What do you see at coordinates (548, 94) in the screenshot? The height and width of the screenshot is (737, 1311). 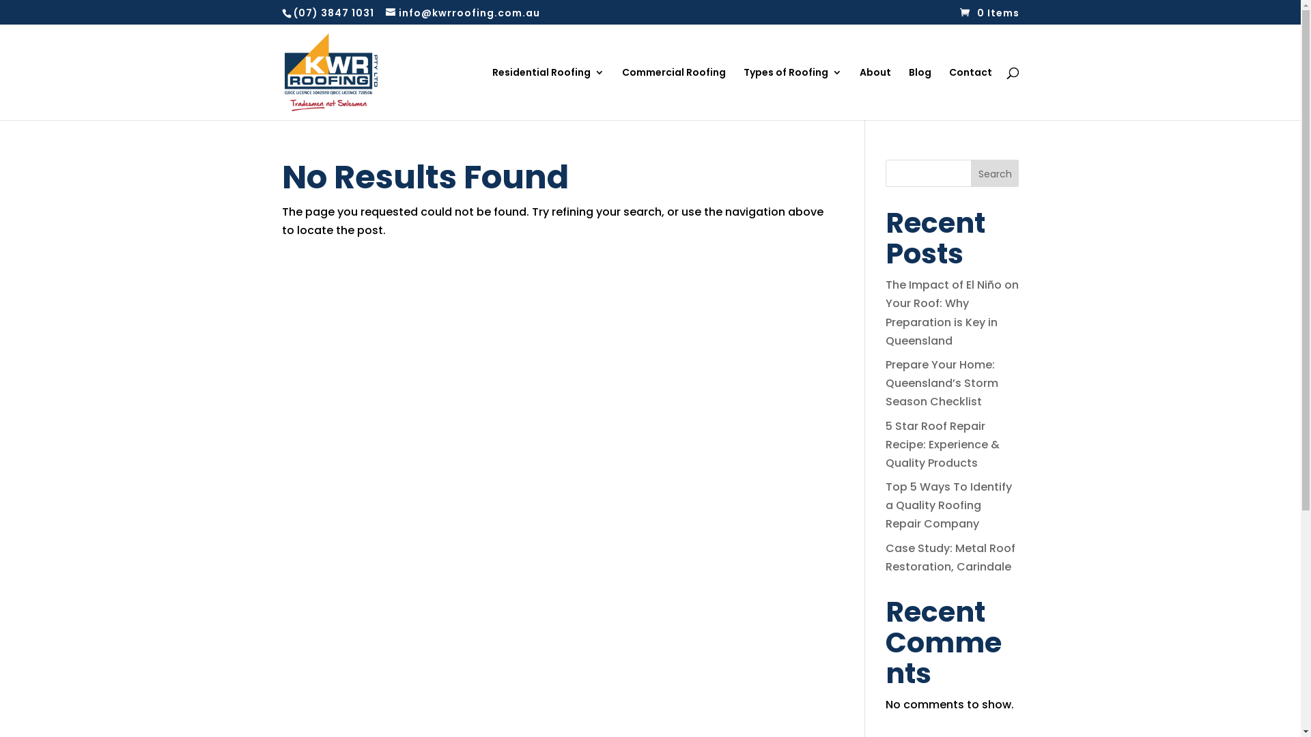 I see `Residential Roofing` at bounding box center [548, 94].